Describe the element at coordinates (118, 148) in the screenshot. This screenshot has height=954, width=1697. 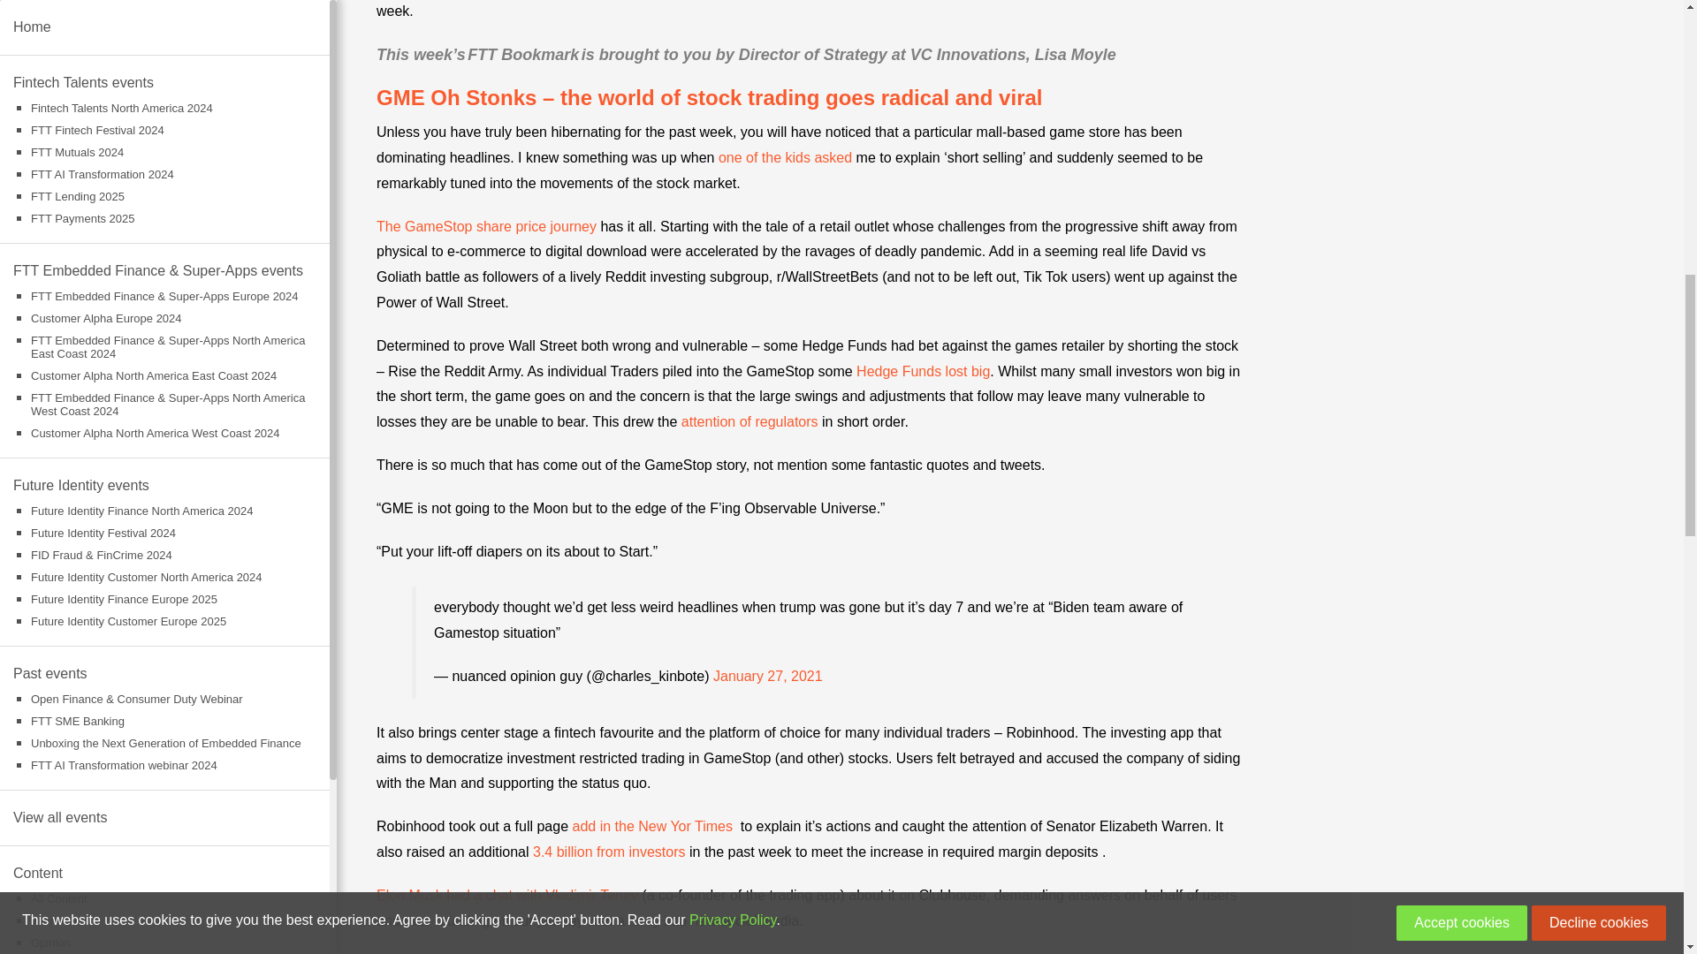
I see `Instagram` at that location.